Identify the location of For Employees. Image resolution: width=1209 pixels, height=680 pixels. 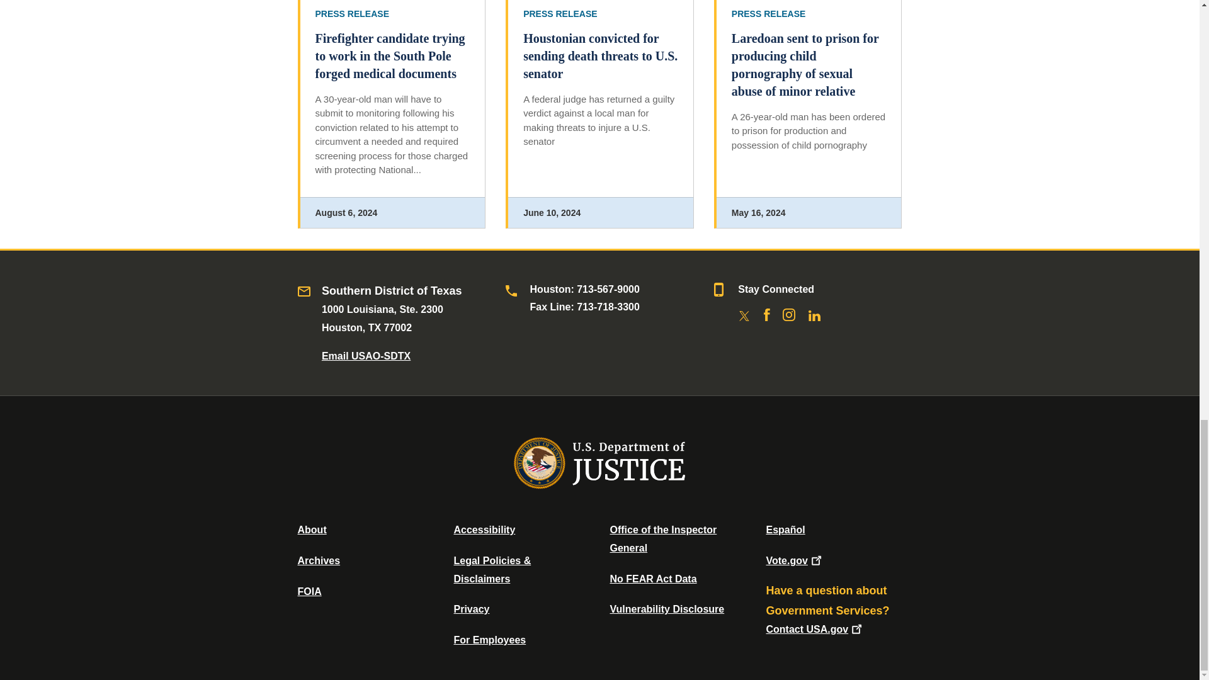
(490, 640).